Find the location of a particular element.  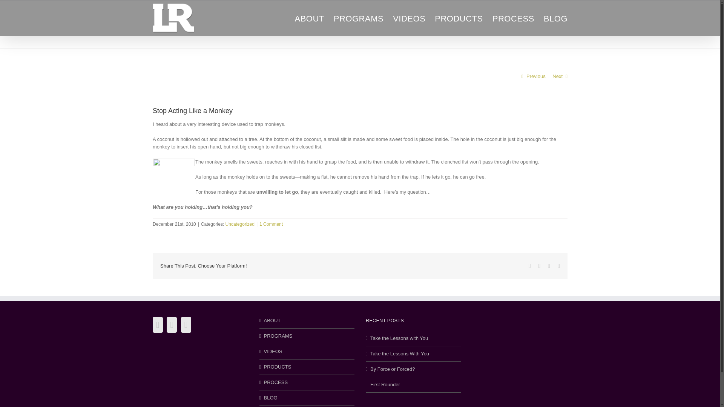

PROGRAMS is located at coordinates (308, 336).